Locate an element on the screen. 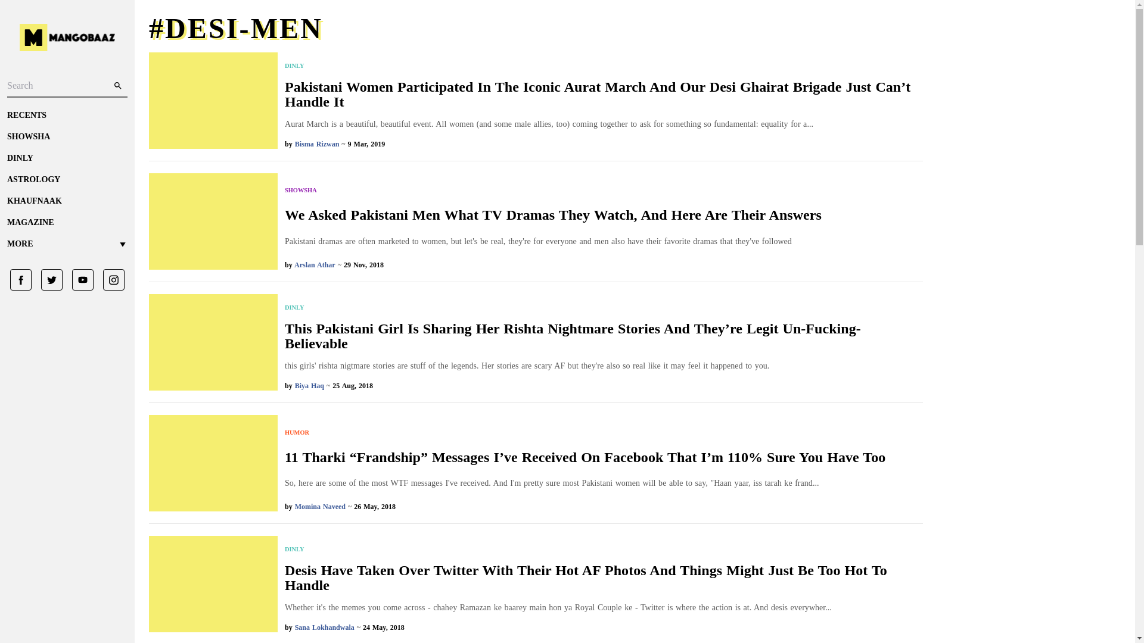 This screenshot has width=1144, height=643. Link to Twitter is located at coordinates (47, 280).